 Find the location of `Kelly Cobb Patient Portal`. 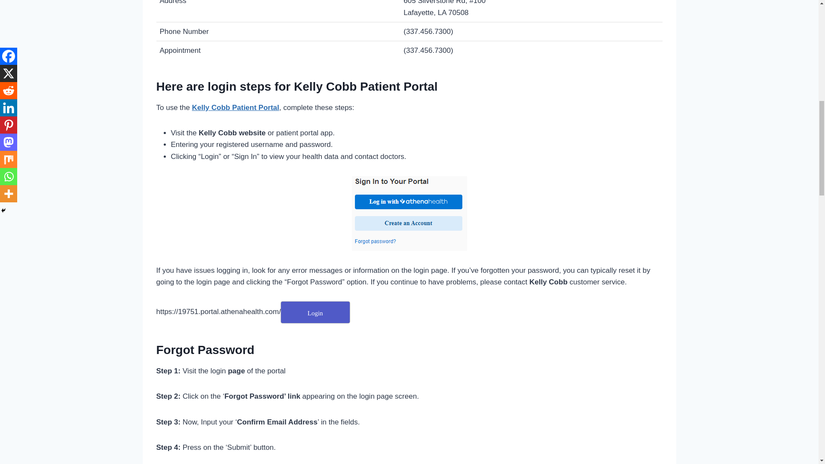

Kelly Cobb Patient Portal is located at coordinates (235, 107).